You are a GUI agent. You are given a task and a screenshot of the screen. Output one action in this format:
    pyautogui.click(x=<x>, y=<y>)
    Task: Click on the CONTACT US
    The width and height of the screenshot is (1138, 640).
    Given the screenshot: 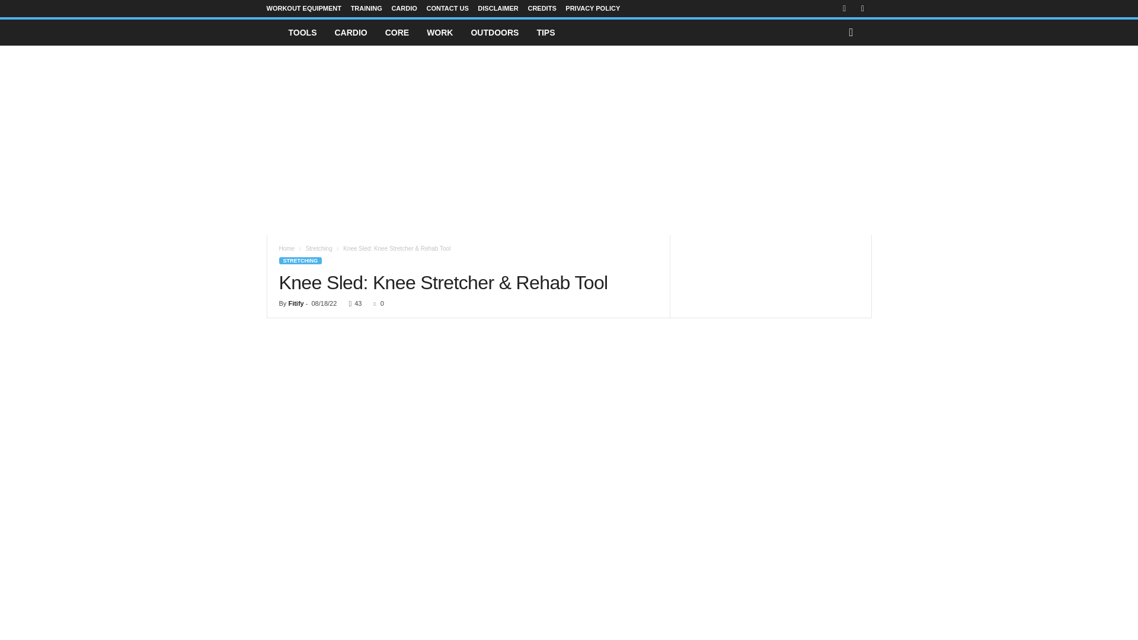 What is the action you would take?
    pyautogui.click(x=447, y=8)
    